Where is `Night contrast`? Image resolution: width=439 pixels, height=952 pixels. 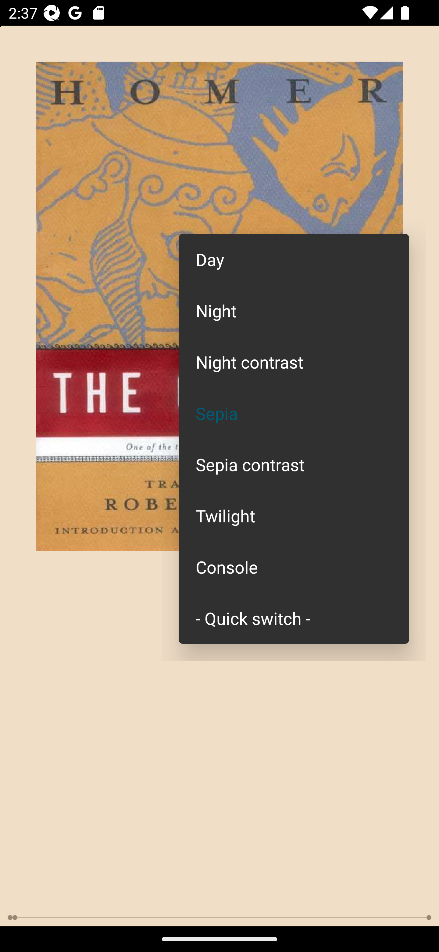
Night contrast is located at coordinates (294, 362).